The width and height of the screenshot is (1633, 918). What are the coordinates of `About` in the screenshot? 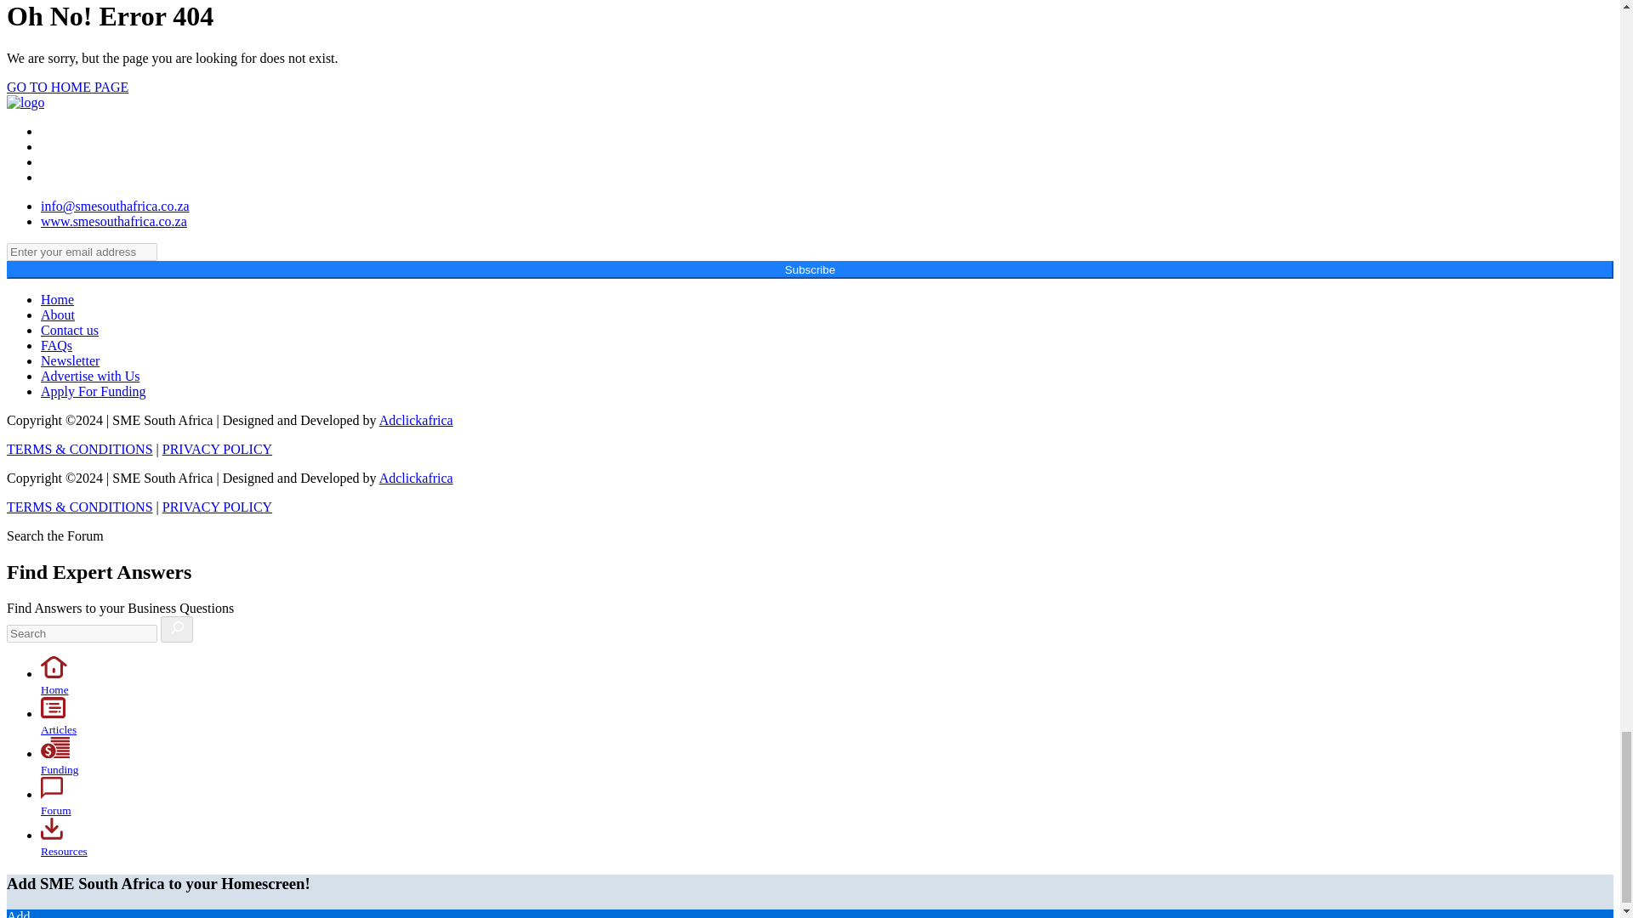 It's located at (58, 314).